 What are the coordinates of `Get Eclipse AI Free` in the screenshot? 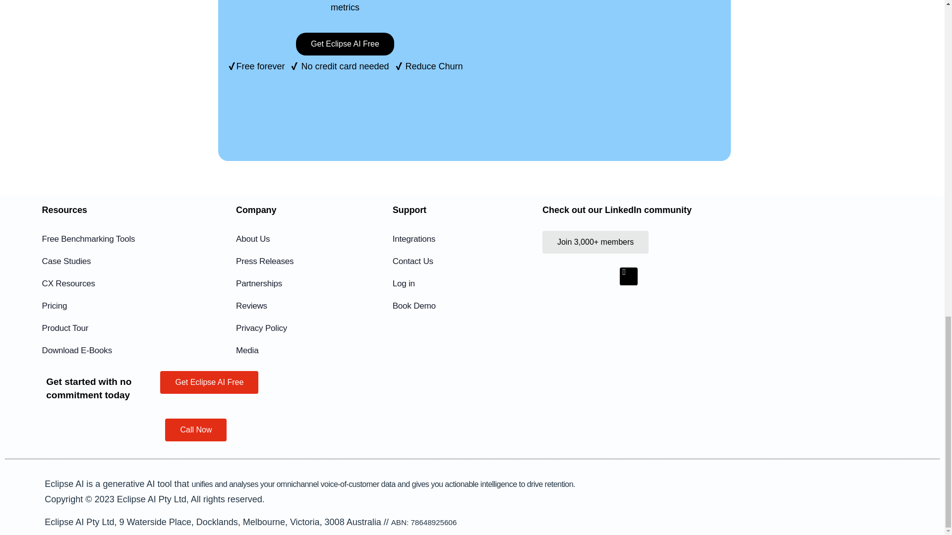 It's located at (345, 44).